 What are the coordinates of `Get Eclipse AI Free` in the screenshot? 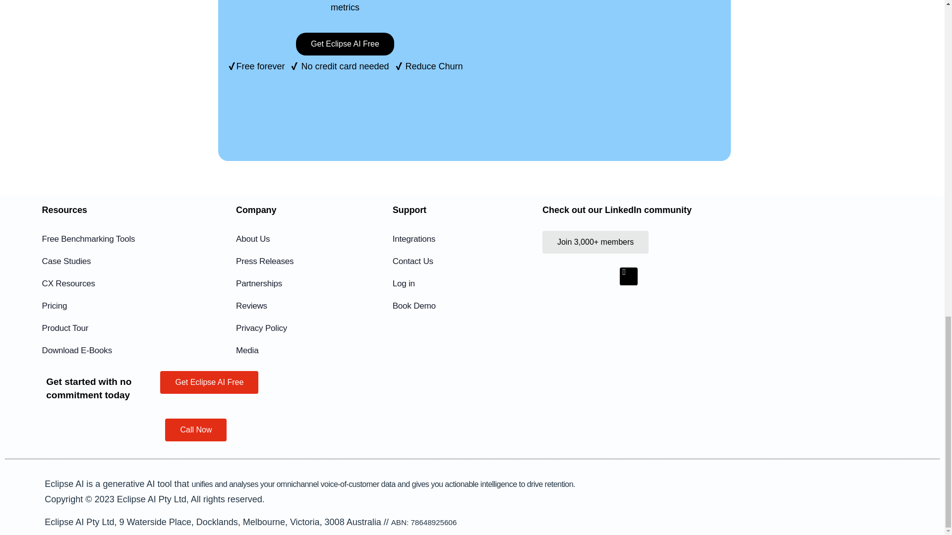 It's located at (345, 44).